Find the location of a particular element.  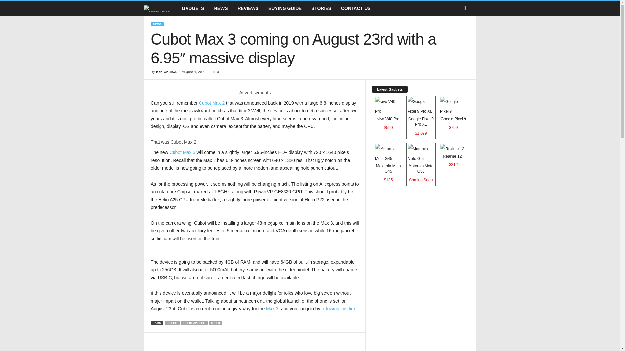

Cubot Max 3 is located at coordinates (182, 152).